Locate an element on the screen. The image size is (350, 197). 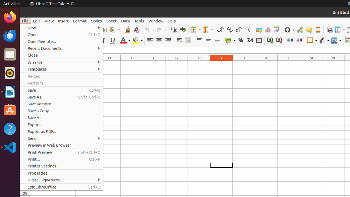
Insert is located at coordinates (63, 21).